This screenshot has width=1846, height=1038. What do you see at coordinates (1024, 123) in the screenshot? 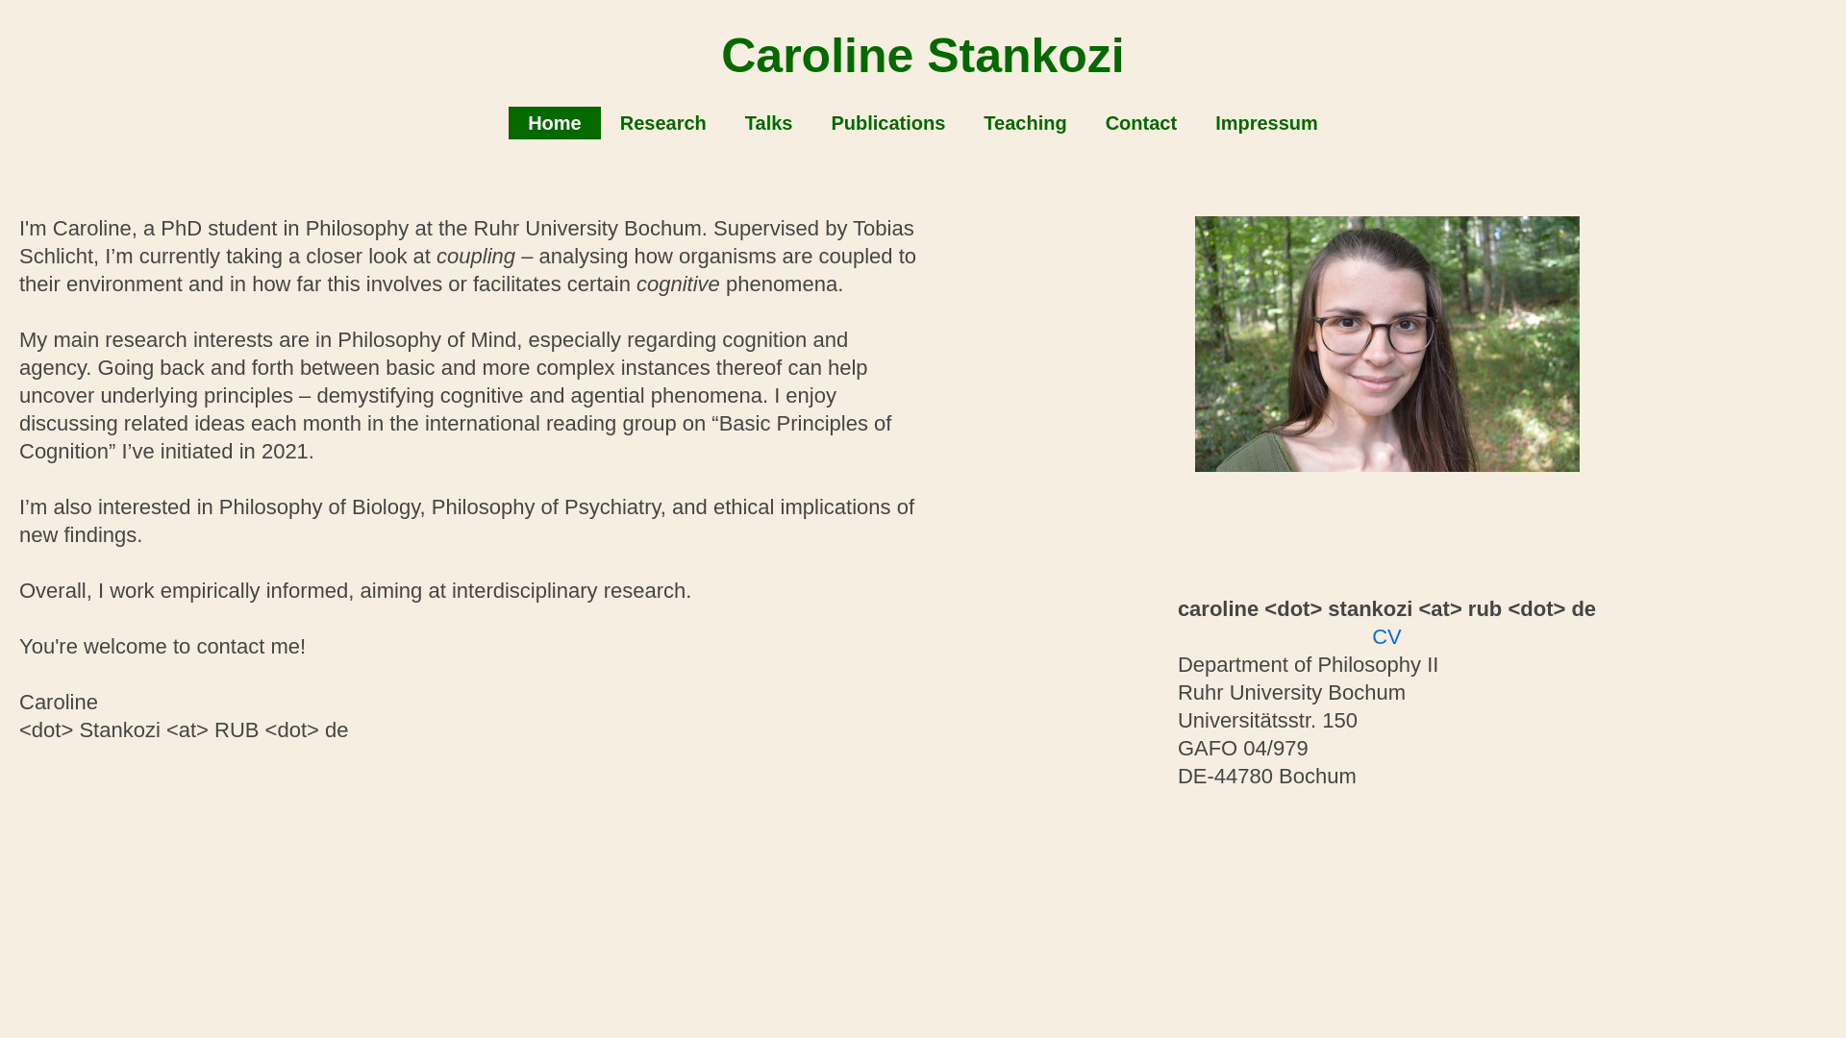
I see `Teaching` at bounding box center [1024, 123].